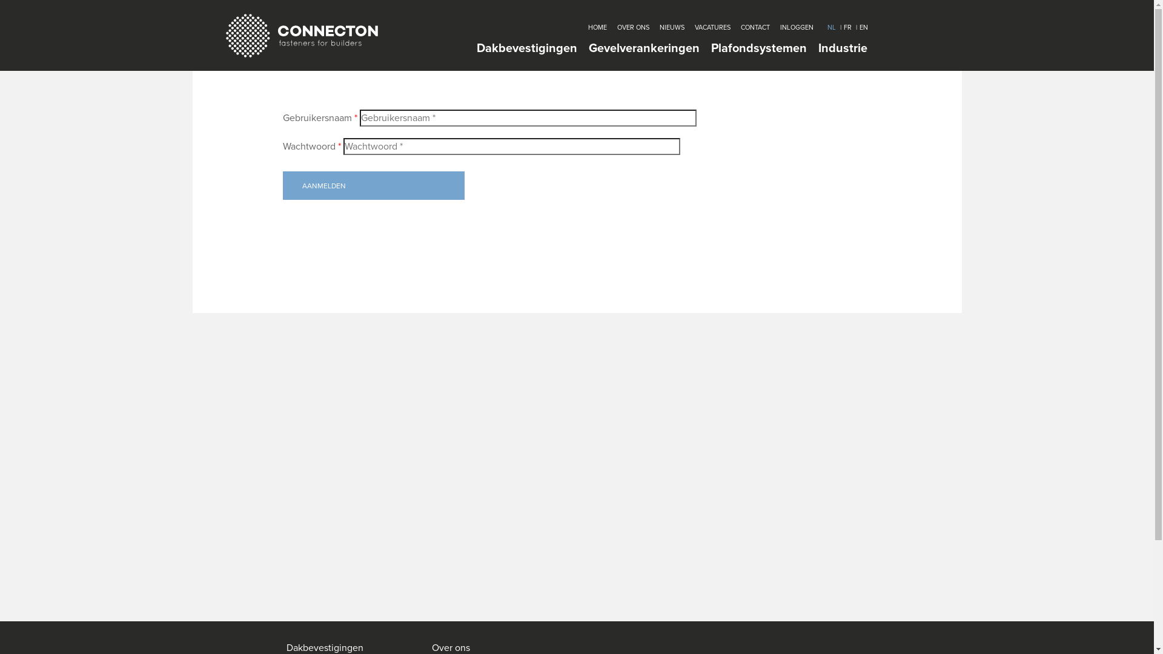 This screenshot has width=1163, height=654. Describe the element at coordinates (644, 48) in the screenshot. I see `Gevelverankeringen` at that location.